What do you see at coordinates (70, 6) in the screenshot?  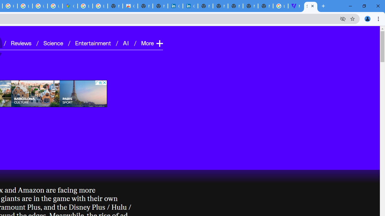 I see `Google Maps` at bounding box center [70, 6].